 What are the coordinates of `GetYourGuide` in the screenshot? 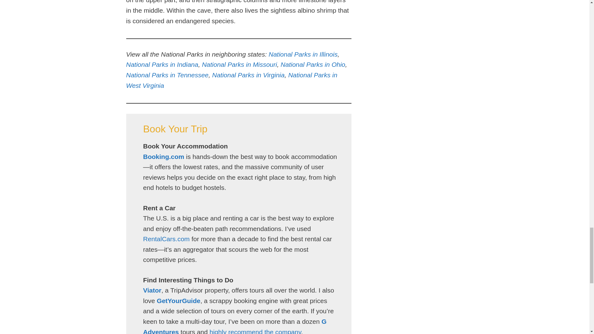 It's located at (179, 301).